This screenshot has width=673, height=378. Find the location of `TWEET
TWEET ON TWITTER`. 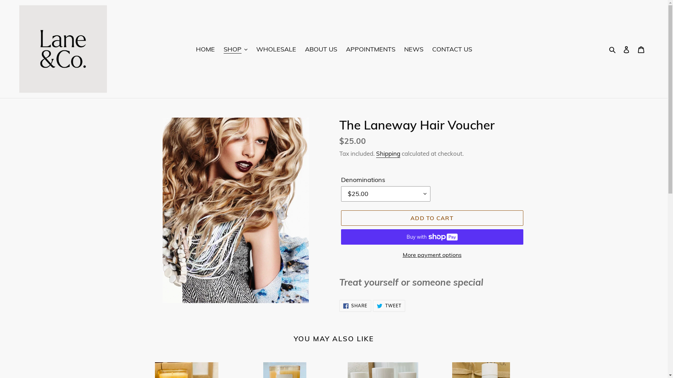

TWEET
TWEET ON TWITTER is located at coordinates (389, 306).